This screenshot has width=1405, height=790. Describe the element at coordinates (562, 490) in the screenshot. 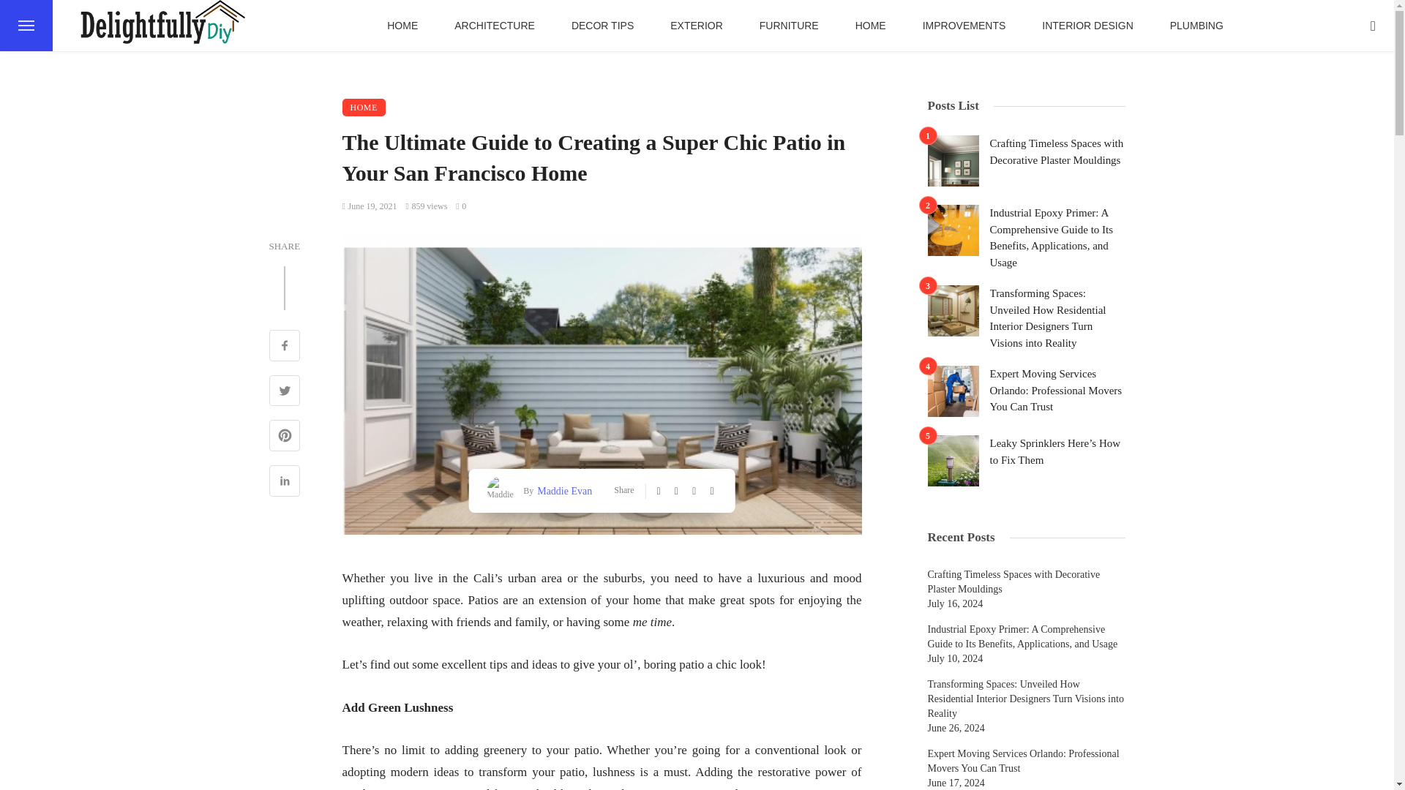

I see `Posts by Maddie Evan` at that location.